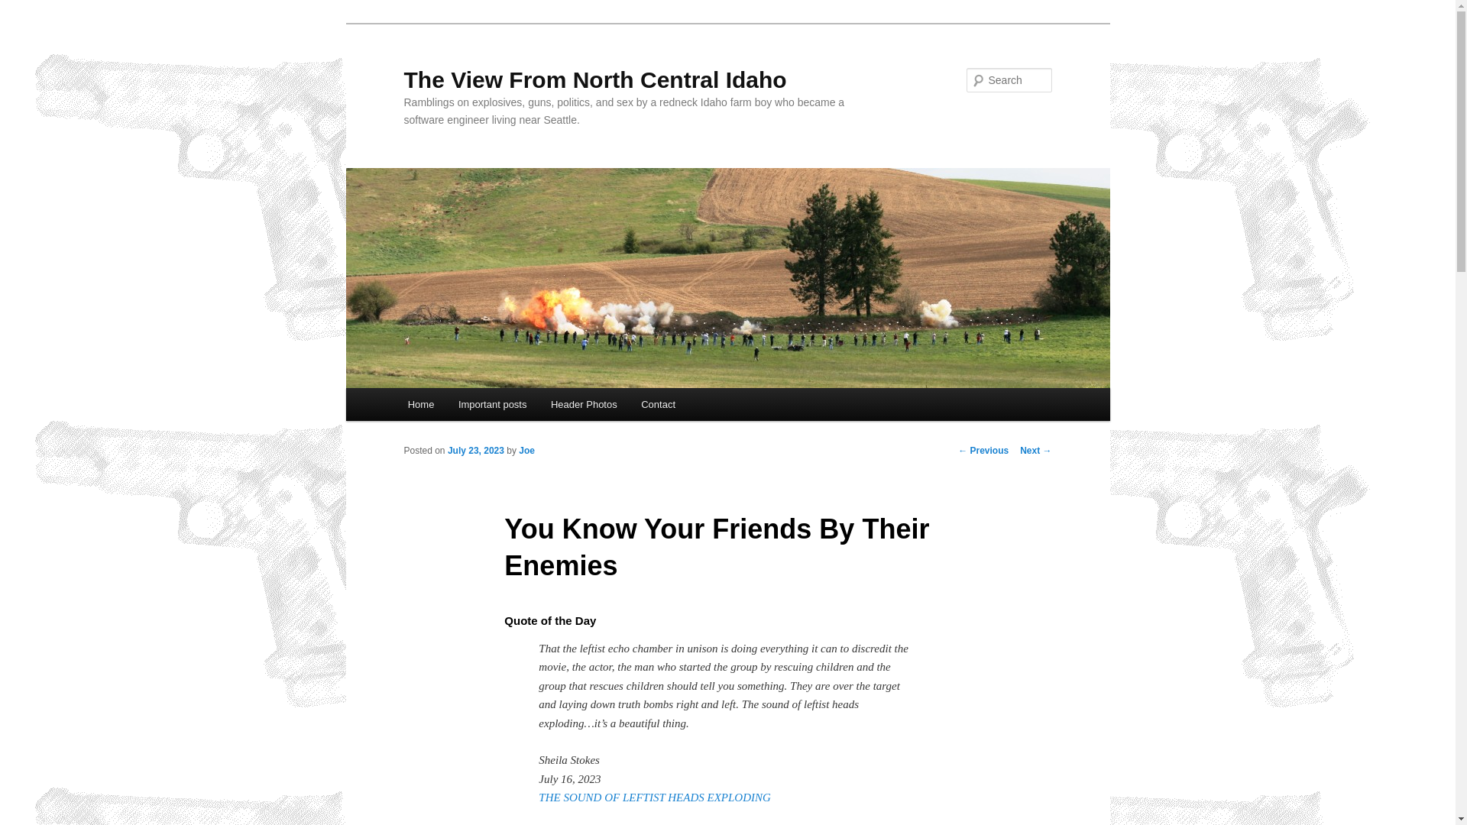 The width and height of the screenshot is (1467, 825). Describe the element at coordinates (657, 403) in the screenshot. I see `Contact` at that location.